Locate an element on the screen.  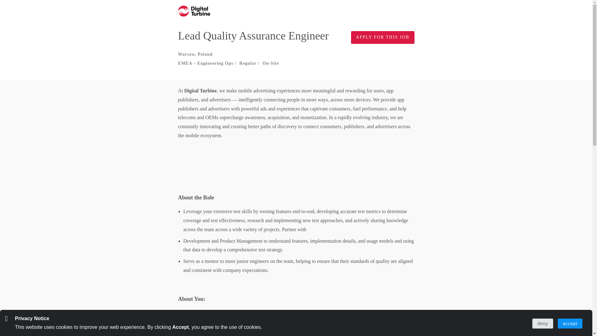
deny is located at coordinates (542, 324).